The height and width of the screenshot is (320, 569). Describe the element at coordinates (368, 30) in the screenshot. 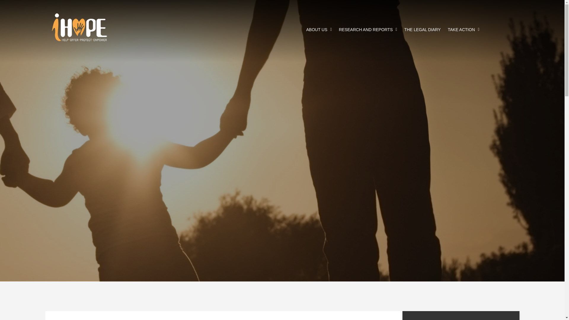

I see `RESEARCH AND REPORTS` at that location.